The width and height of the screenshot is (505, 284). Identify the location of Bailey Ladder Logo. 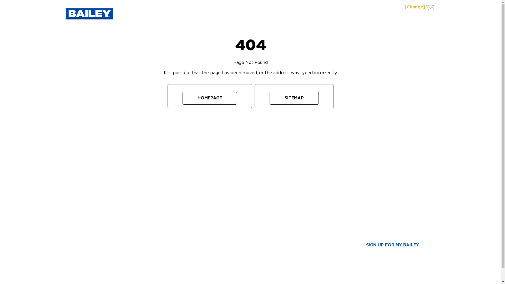
(89, 14).